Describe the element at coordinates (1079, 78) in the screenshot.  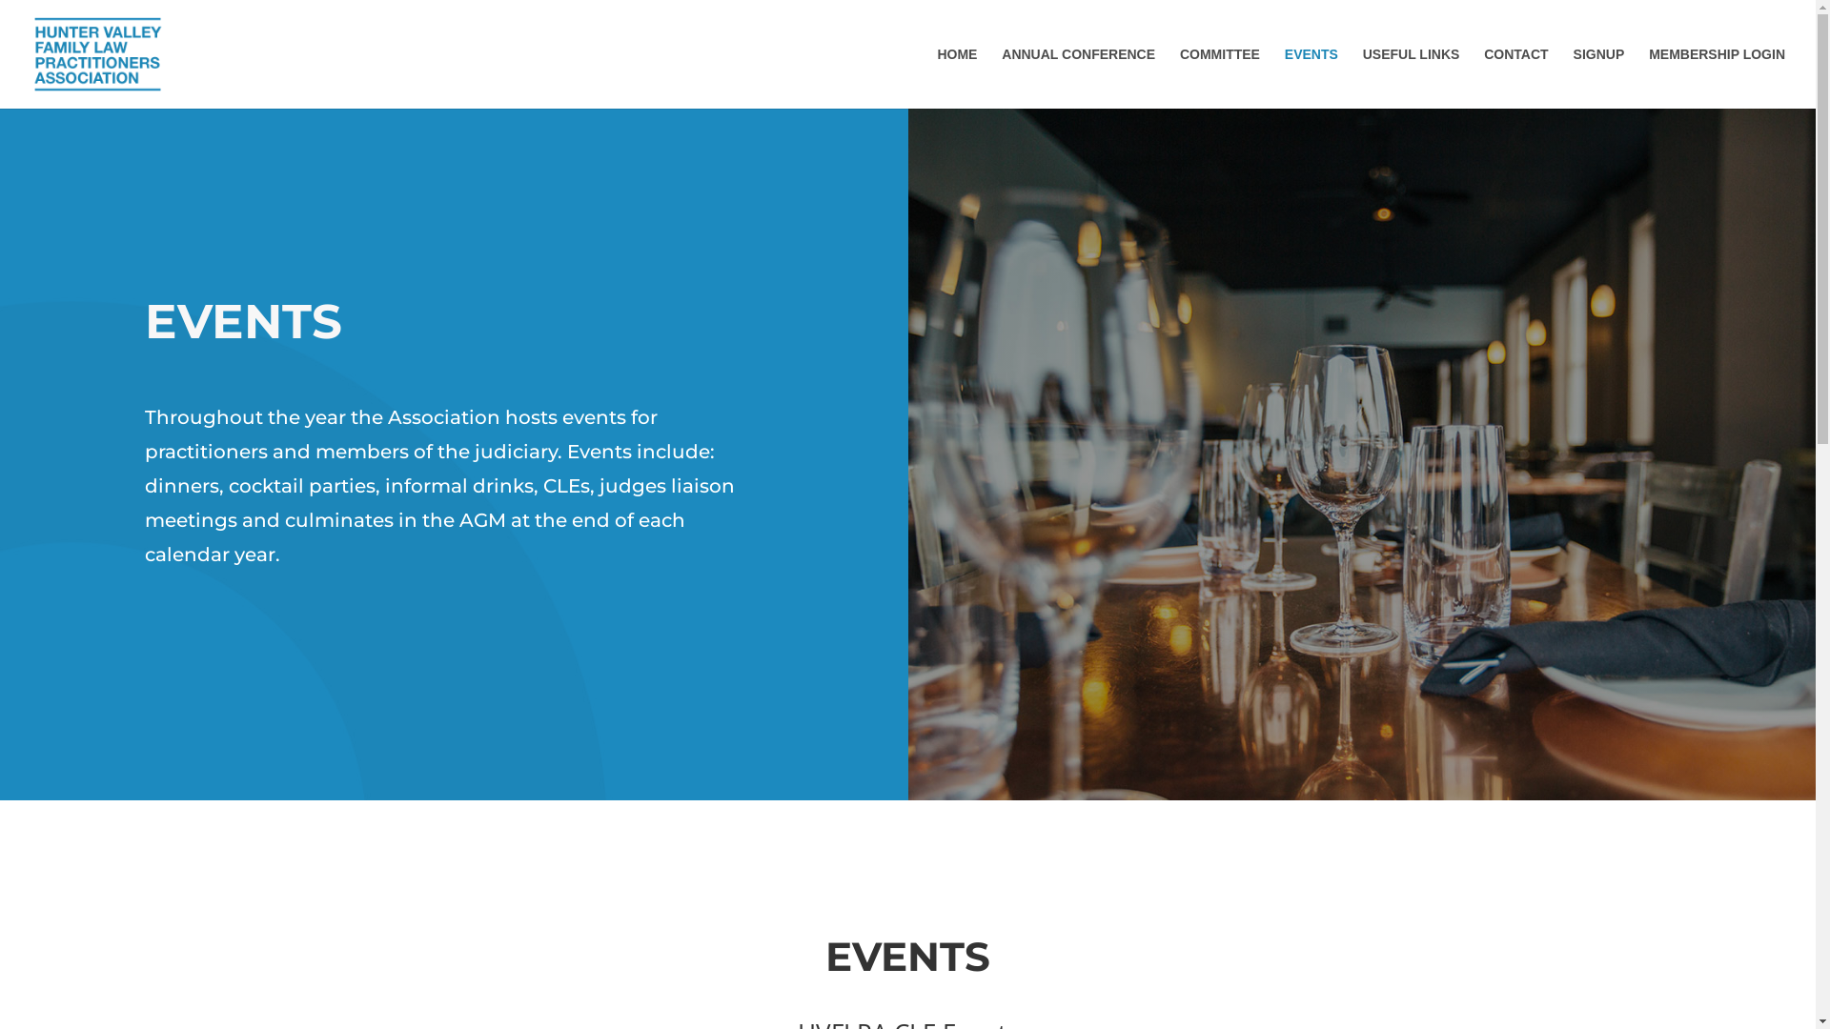
I see `ANNUAL CONFERENCE` at that location.